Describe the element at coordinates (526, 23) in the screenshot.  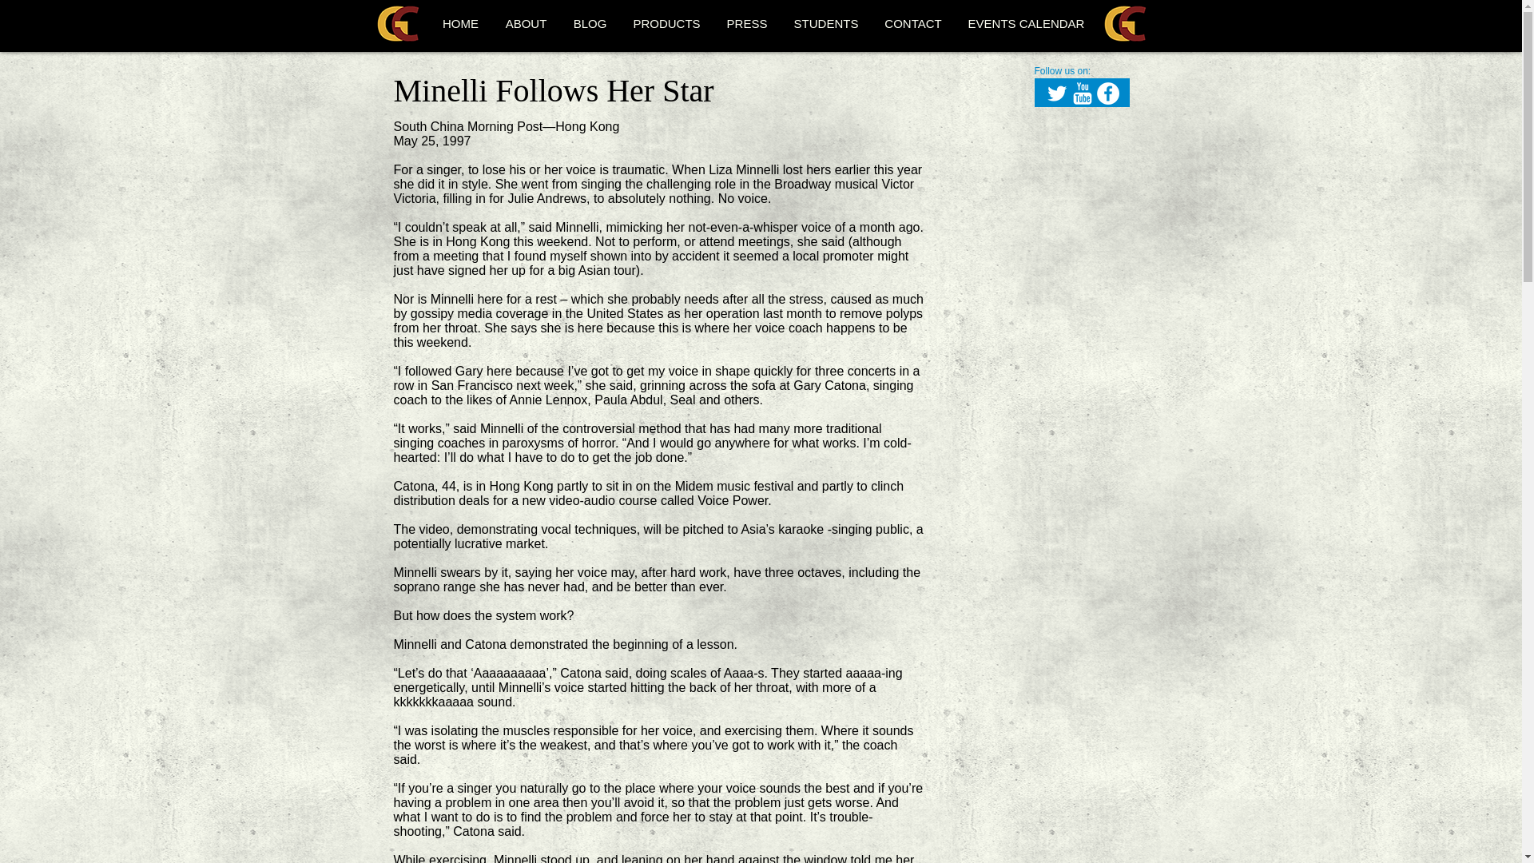
I see `ABOUT` at that location.